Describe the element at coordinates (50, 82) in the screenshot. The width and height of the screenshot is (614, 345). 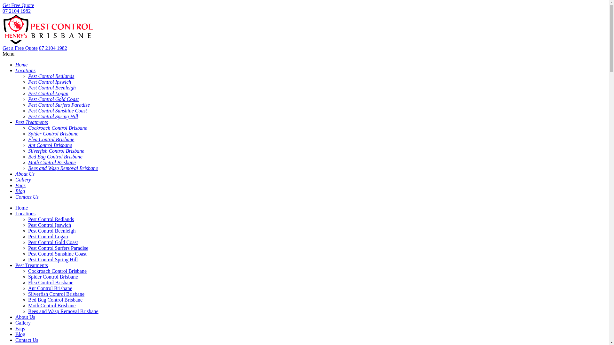
I see `Pest Control Ipswich` at that location.